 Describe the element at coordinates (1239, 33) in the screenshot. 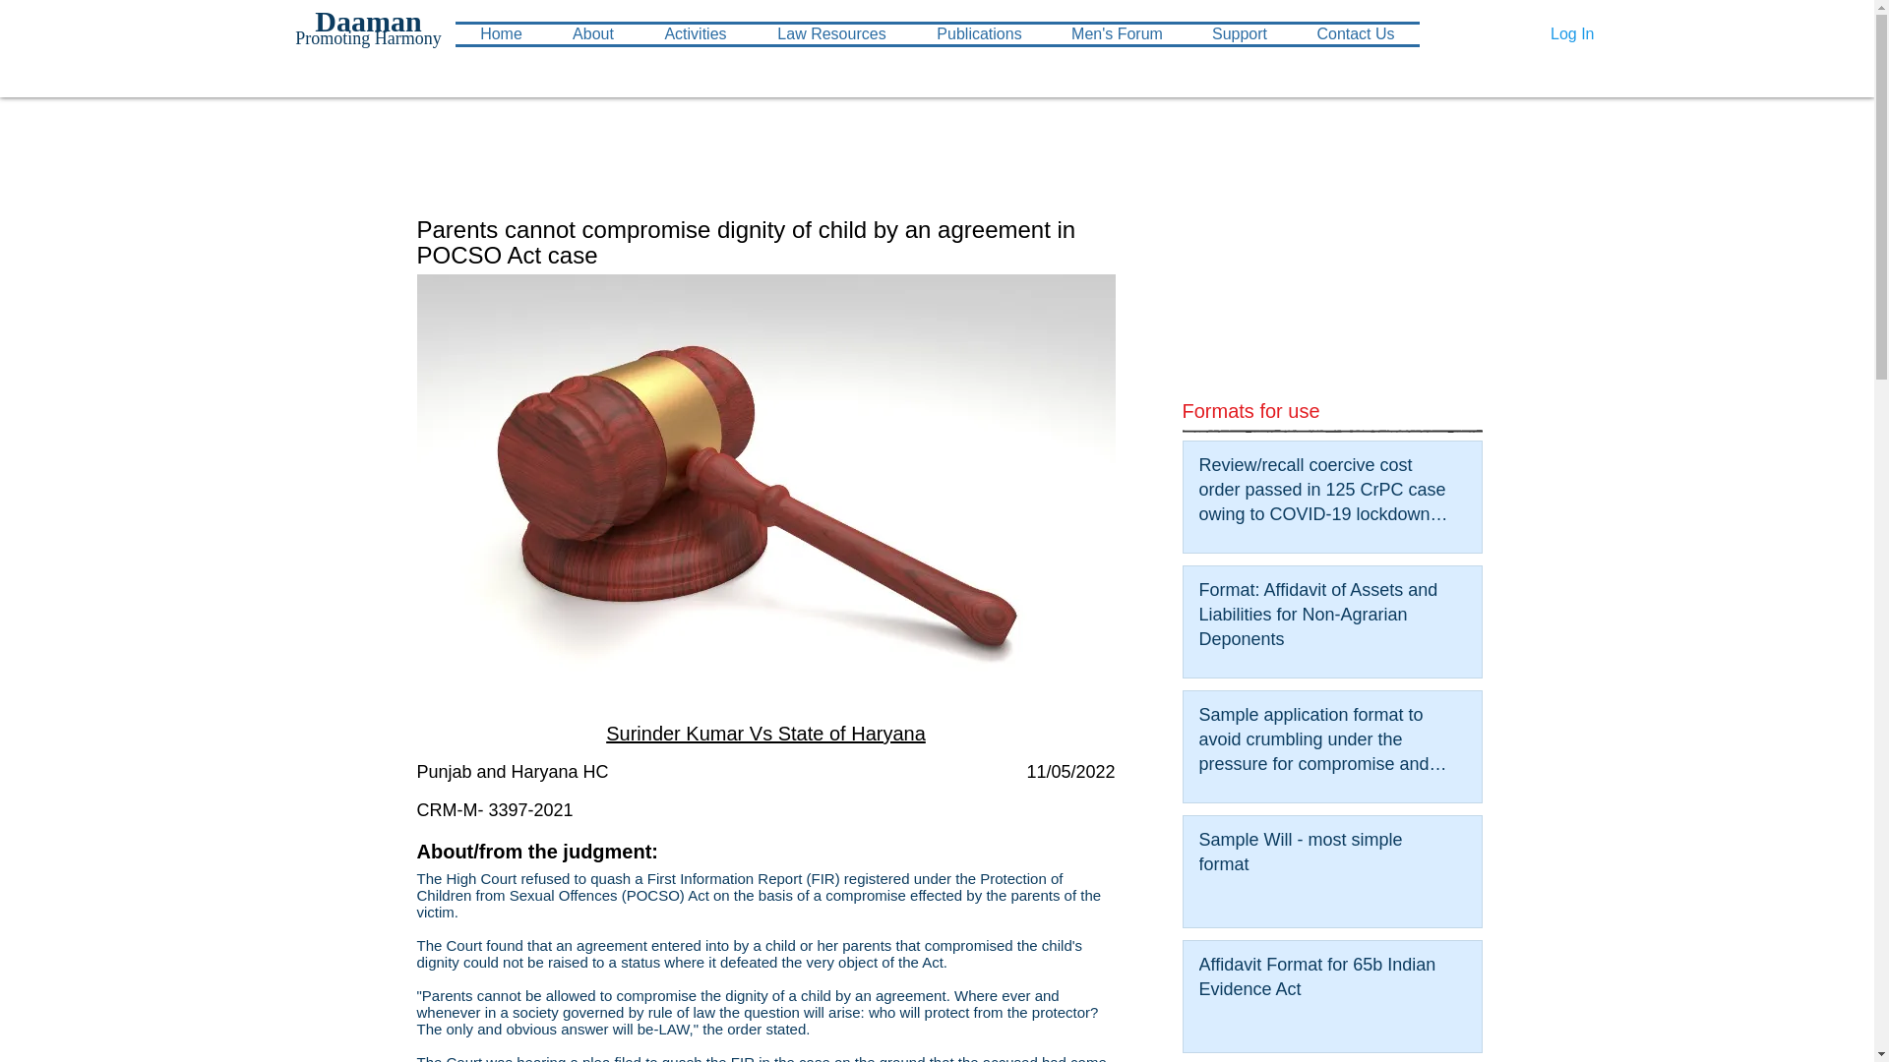

I see `Support` at that location.